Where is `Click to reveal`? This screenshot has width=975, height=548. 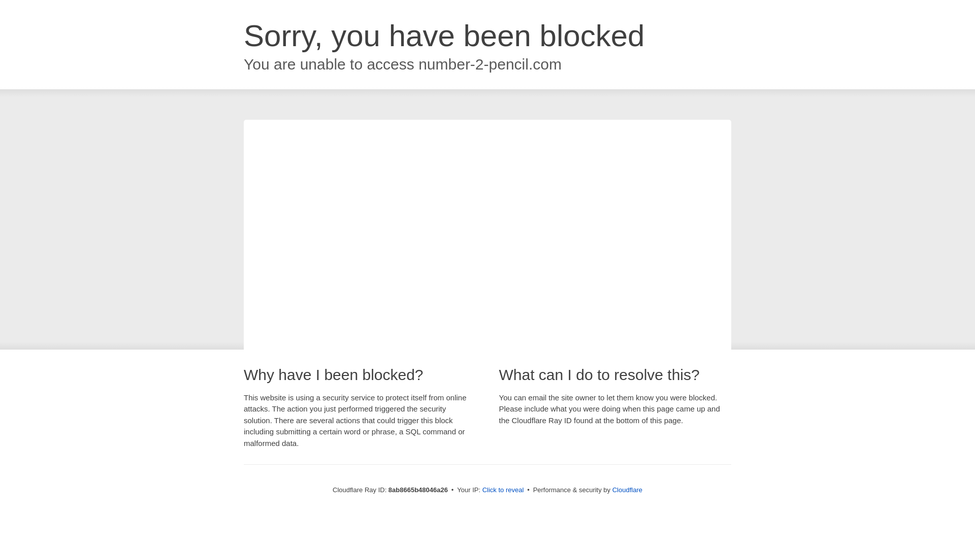 Click to reveal is located at coordinates (503, 490).